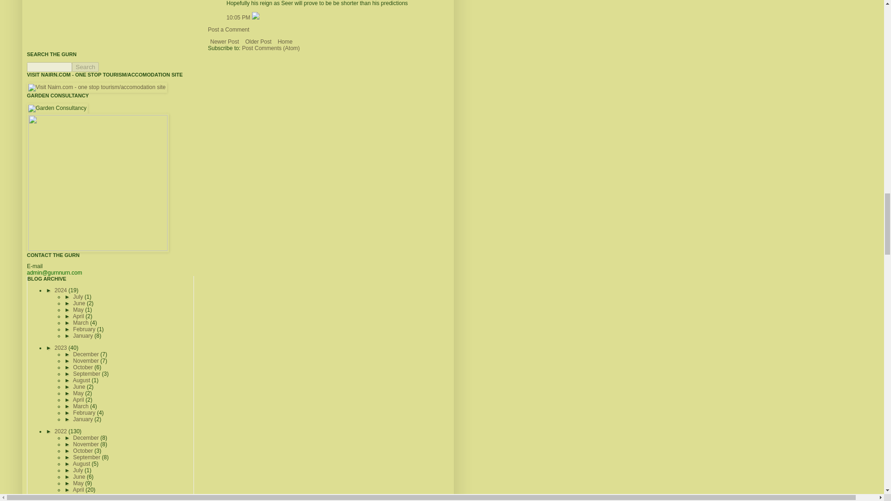 The height and width of the screenshot is (501, 891). I want to click on Search, so click(85, 67).